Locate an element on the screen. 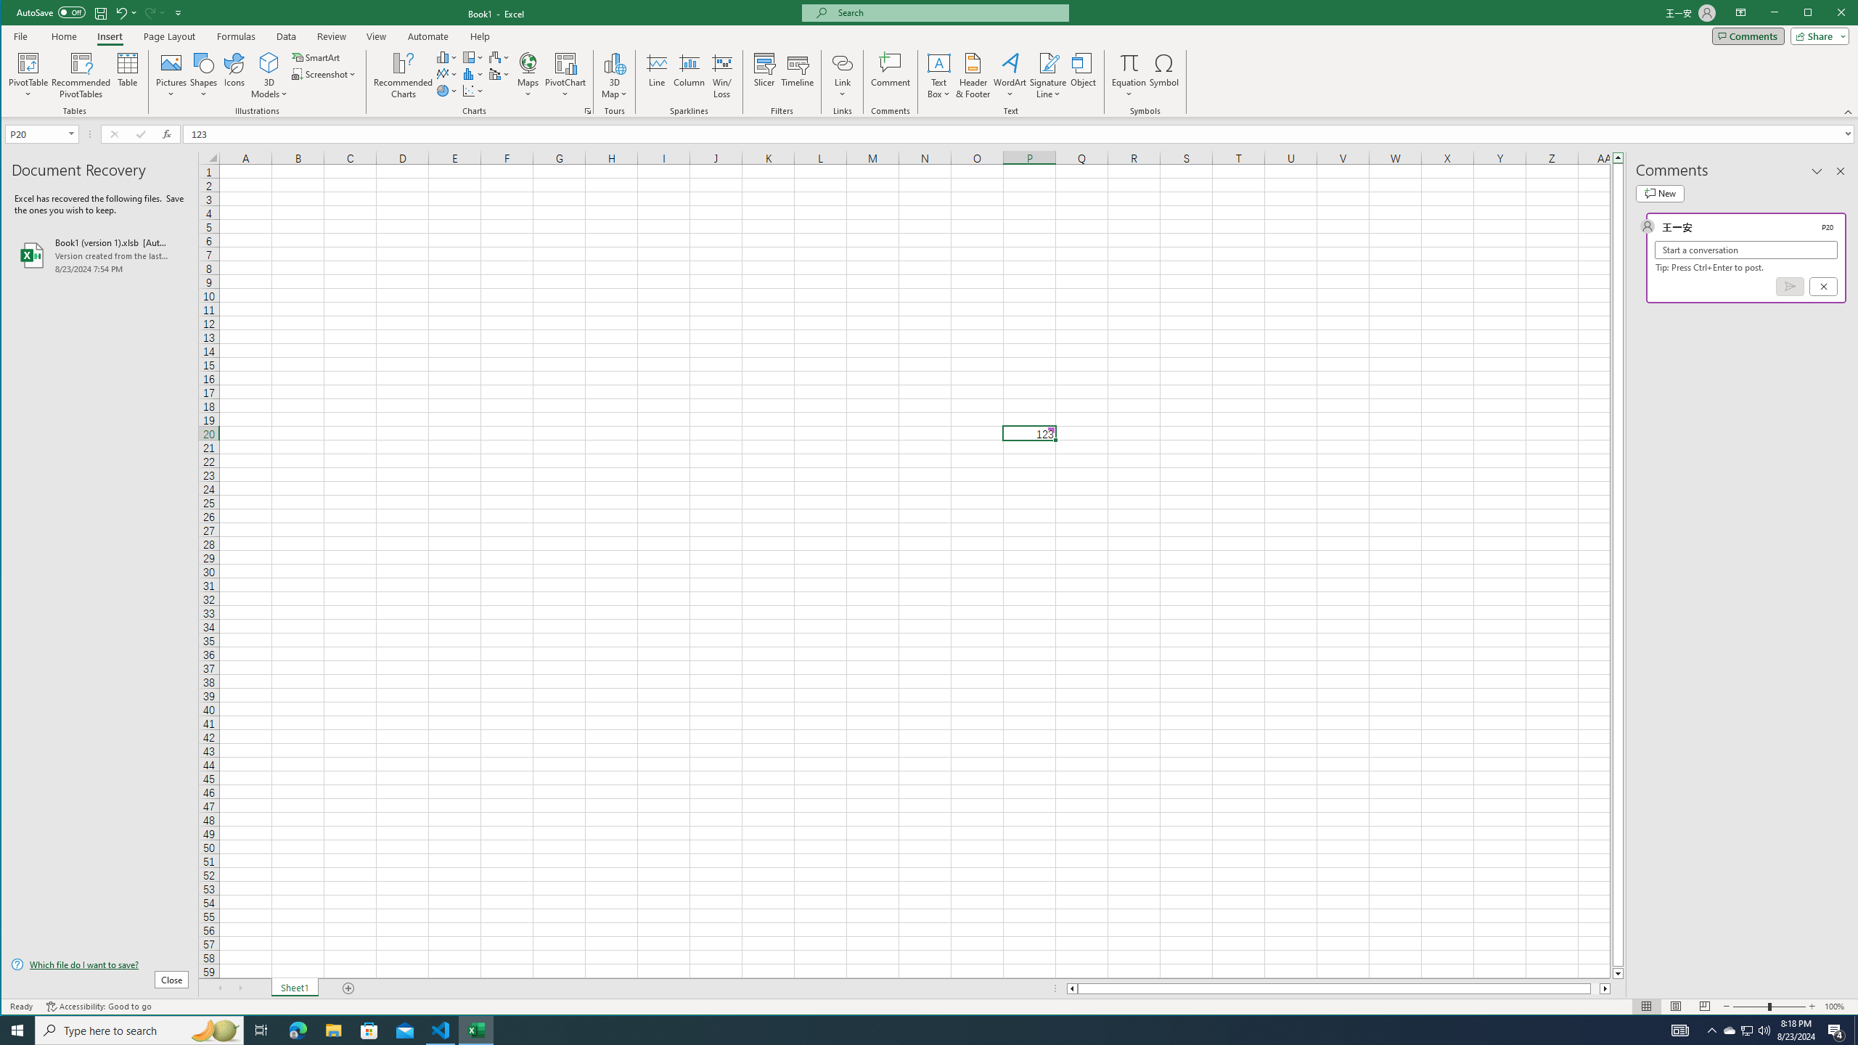 The image size is (1858, 1045). Symbol... is located at coordinates (1165, 75).